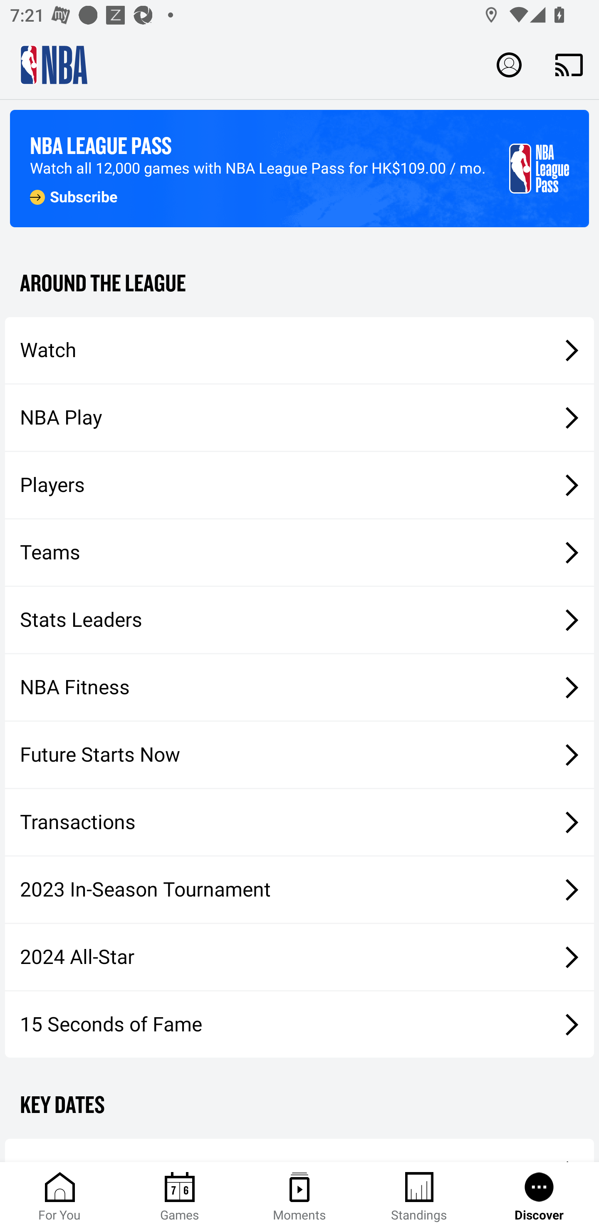 This screenshot has height=1232, width=599. What do you see at coordinates (299, 1197) in the screenshot?
I see `Moments` at bounding box center [299, 1197].